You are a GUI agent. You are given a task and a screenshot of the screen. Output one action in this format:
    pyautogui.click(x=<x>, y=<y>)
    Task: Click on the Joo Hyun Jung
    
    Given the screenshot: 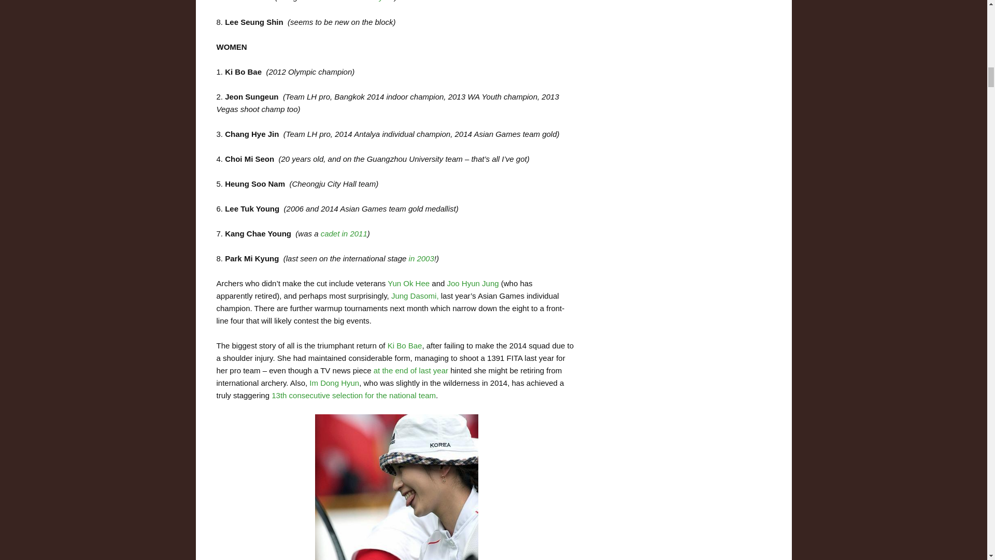 What is the action you would take?
    pyautogui.click(x=473, y=283)
    